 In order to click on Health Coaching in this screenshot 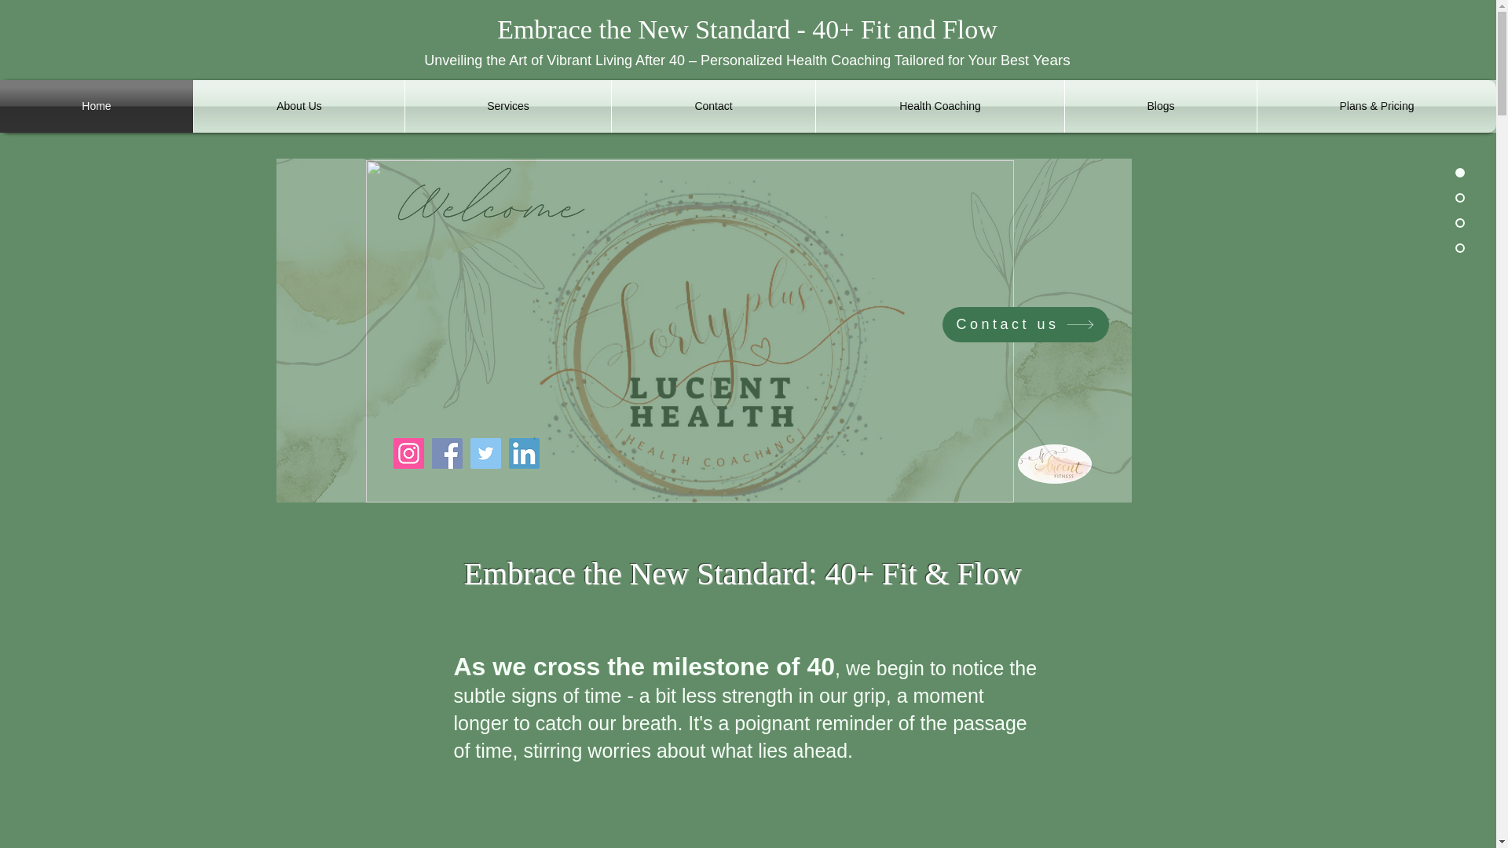, I will do `click(939, 105)`.